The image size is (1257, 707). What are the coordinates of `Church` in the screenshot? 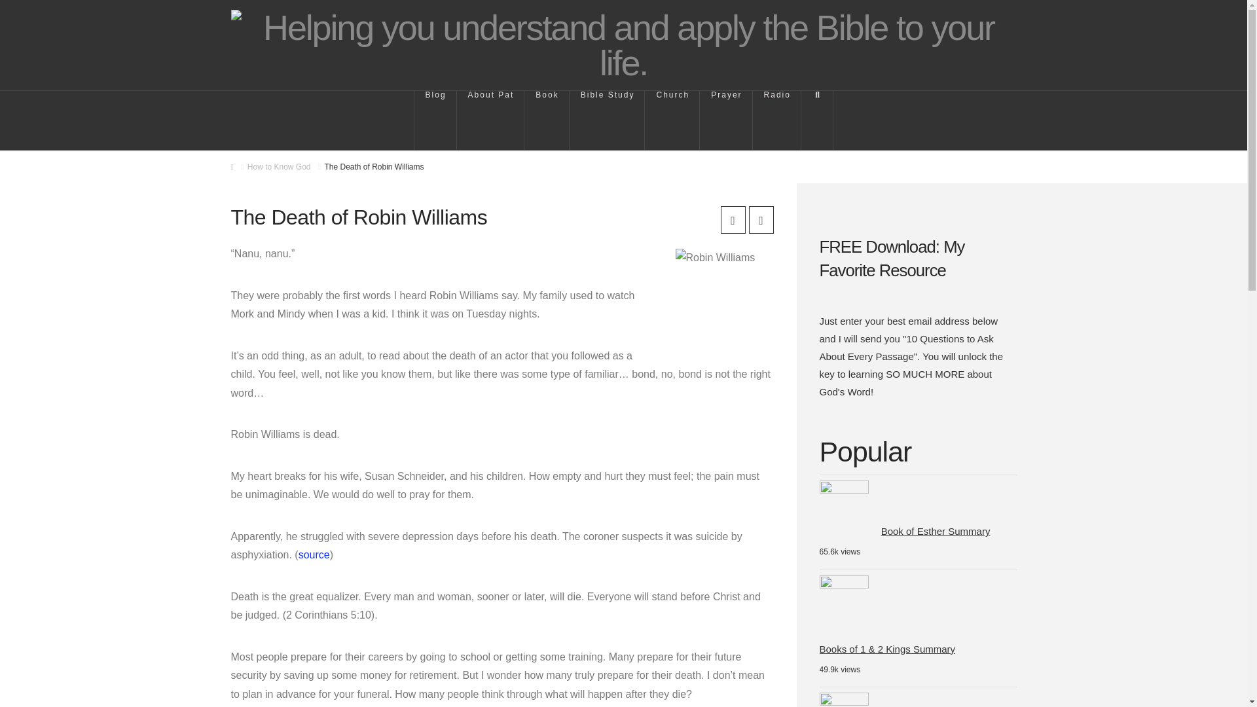 It's located at (672, 120).